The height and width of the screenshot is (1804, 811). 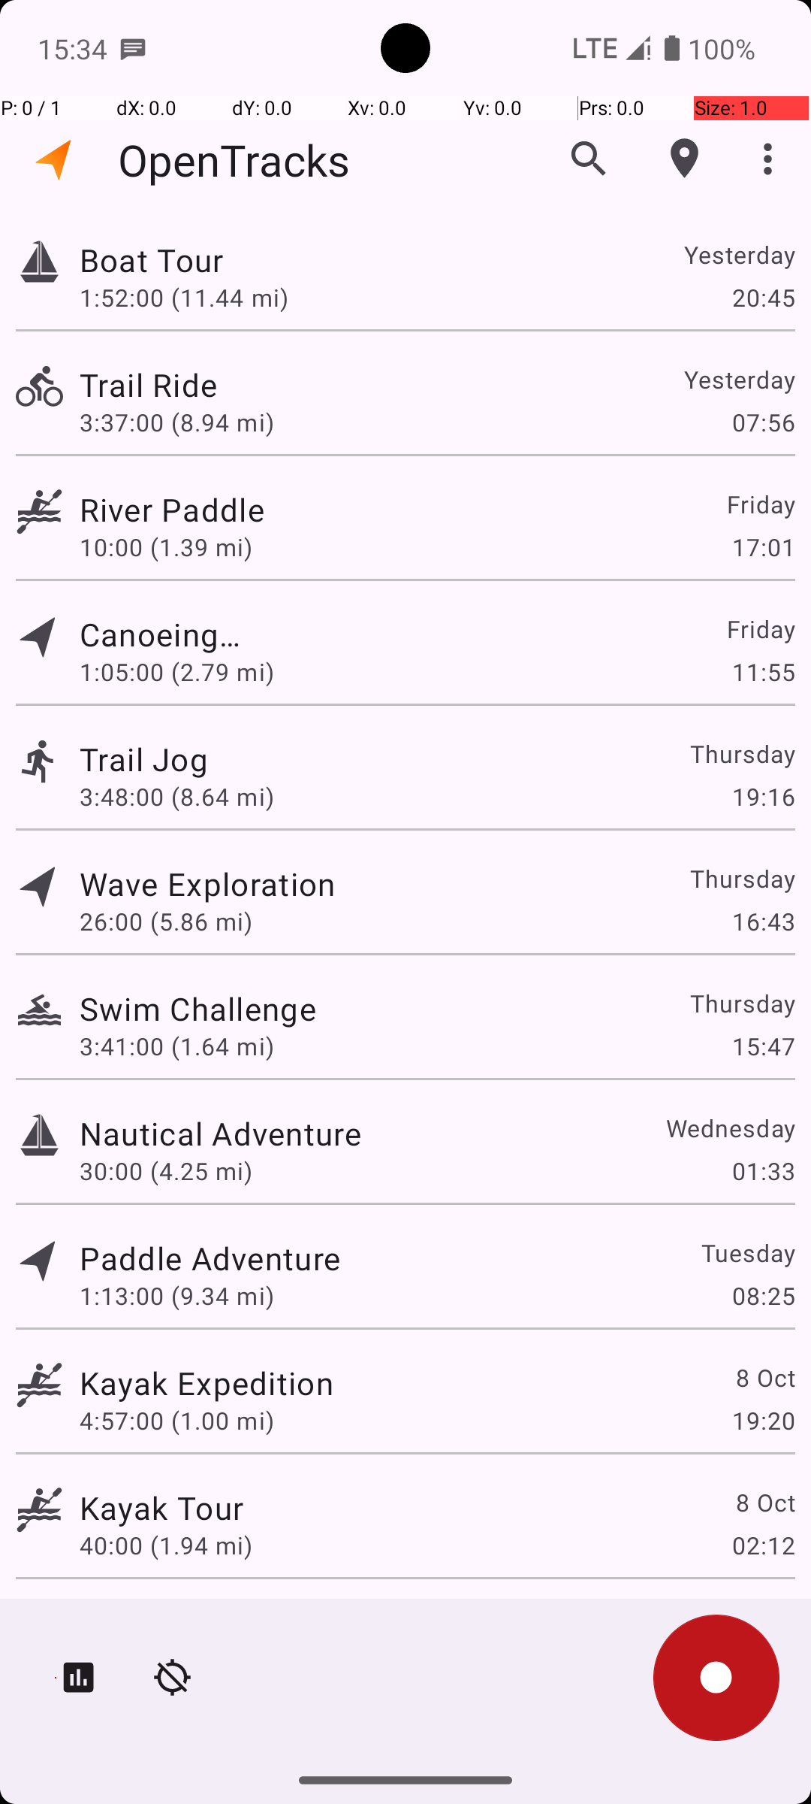 What do you see at coordinates (166, 1545) in the screenshot?
I see `40:00 (1.94 mi)` at bounding box center [166, 1545].